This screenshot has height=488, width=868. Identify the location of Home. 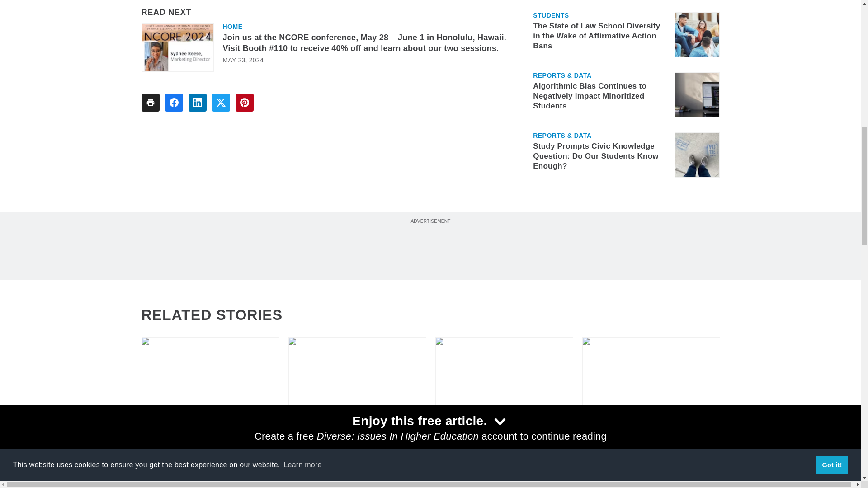
(232, 26).